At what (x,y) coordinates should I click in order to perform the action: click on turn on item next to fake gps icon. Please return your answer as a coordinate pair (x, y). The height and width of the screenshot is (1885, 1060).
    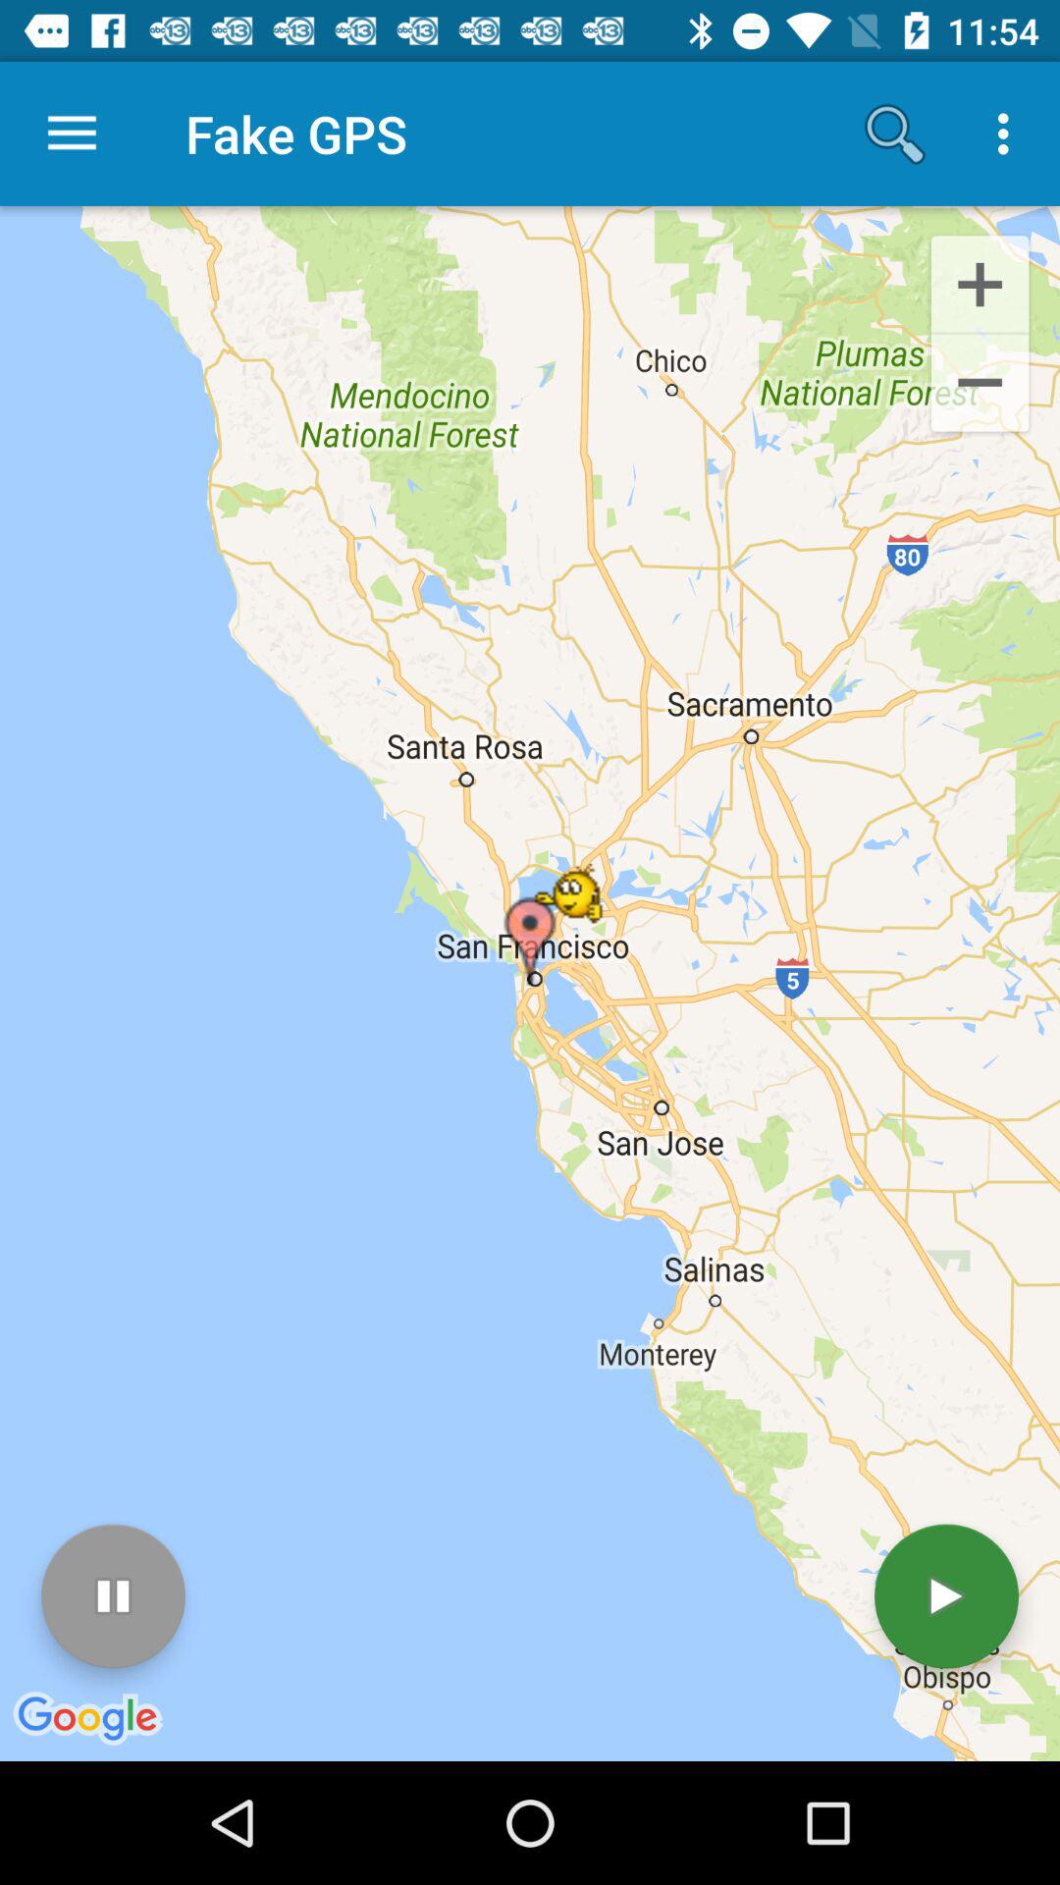
    Looking at the image, I should click on (72, 134).